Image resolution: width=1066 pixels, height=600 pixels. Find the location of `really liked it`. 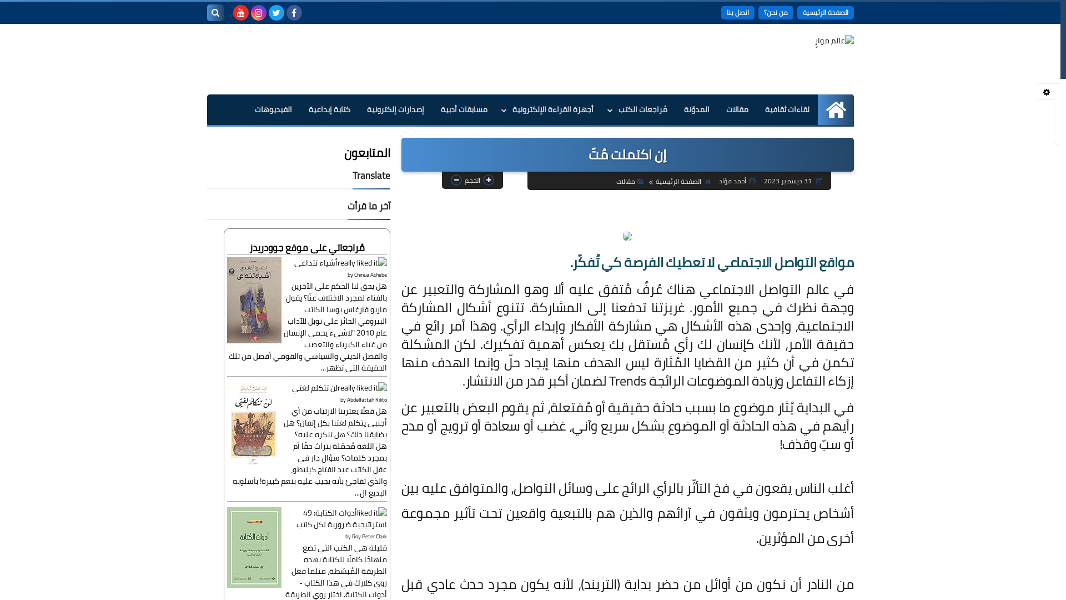

really liked it is located at coordinates (362, 388).